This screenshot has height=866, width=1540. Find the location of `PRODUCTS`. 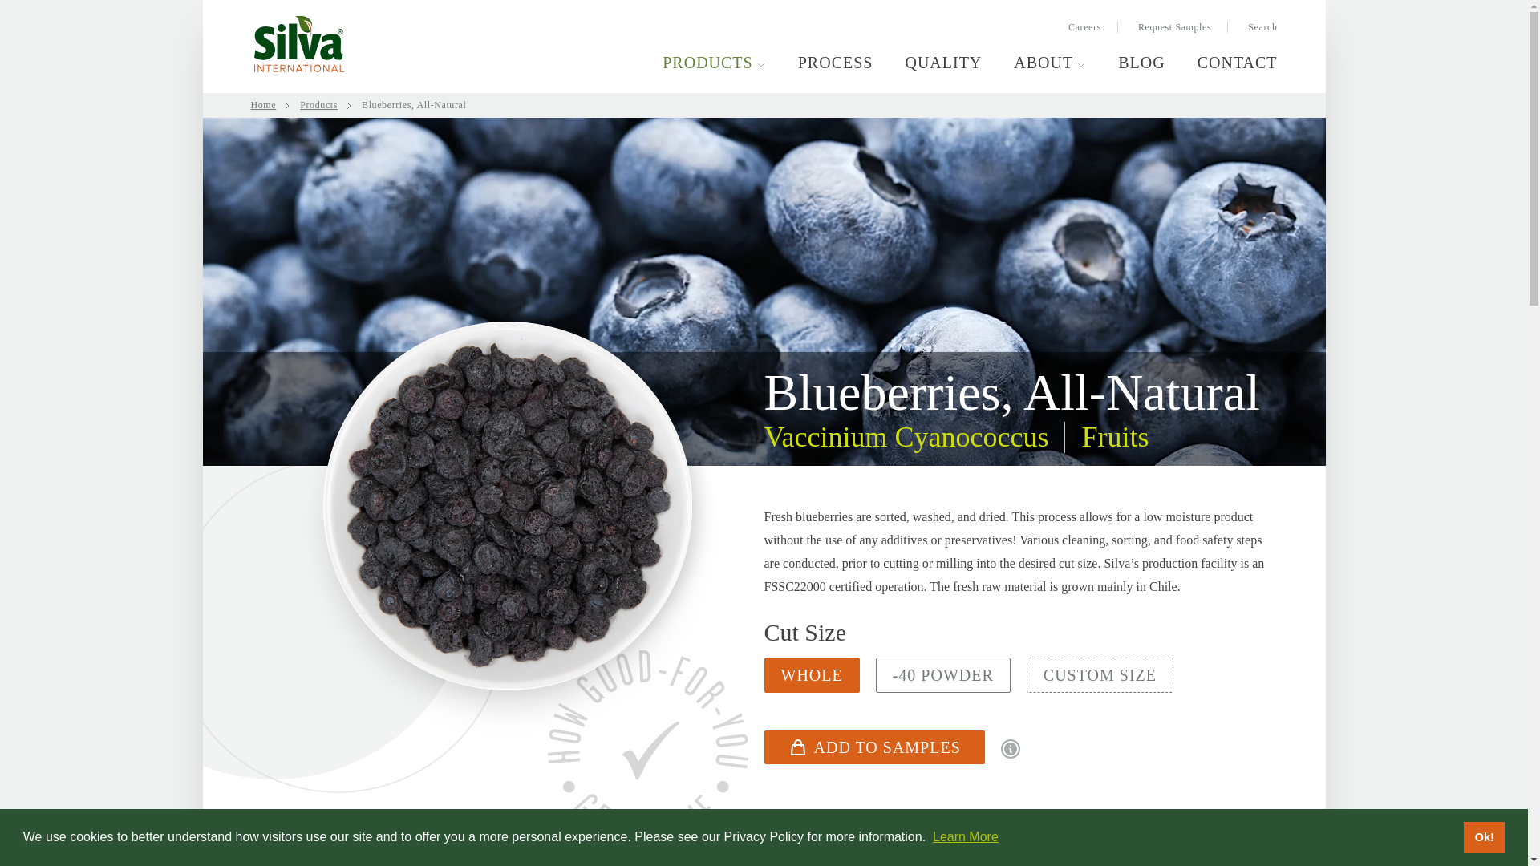

PRODUCTS is located at coordinates (714, 62).